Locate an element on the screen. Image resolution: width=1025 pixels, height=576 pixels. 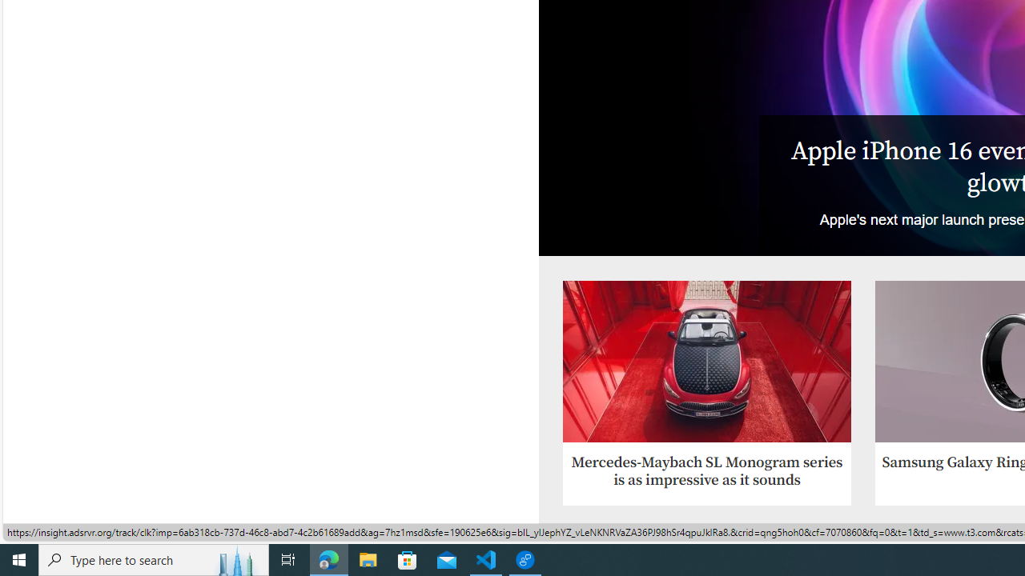
Mercedes-Maybach SL Monogram Series is located at coordinates (706, 362).